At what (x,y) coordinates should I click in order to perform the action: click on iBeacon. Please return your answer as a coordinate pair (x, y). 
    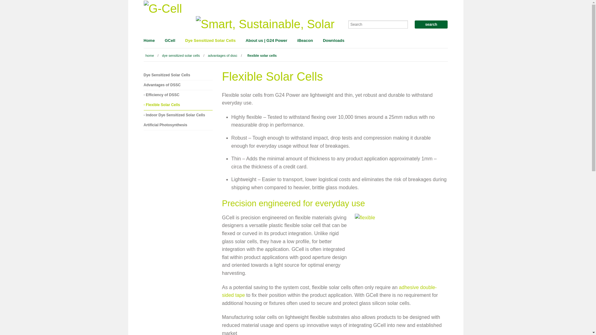
    Looking at the image, I should click on (305, 41).